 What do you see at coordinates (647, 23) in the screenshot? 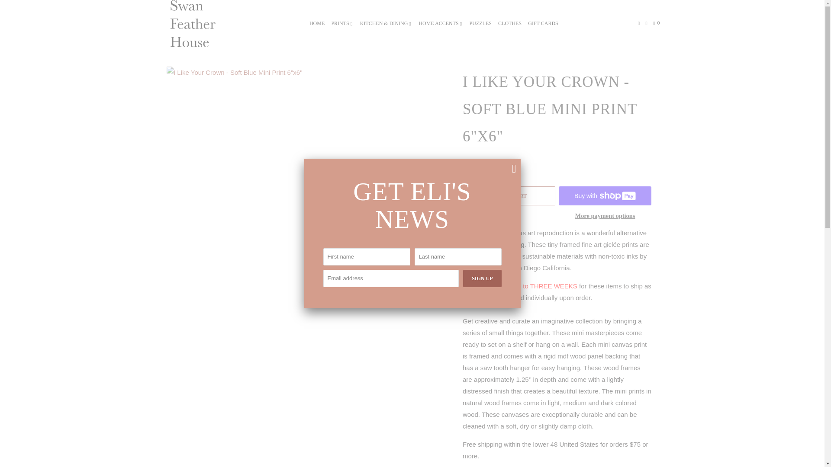
I see `Search` at bounding box center [647, 23].